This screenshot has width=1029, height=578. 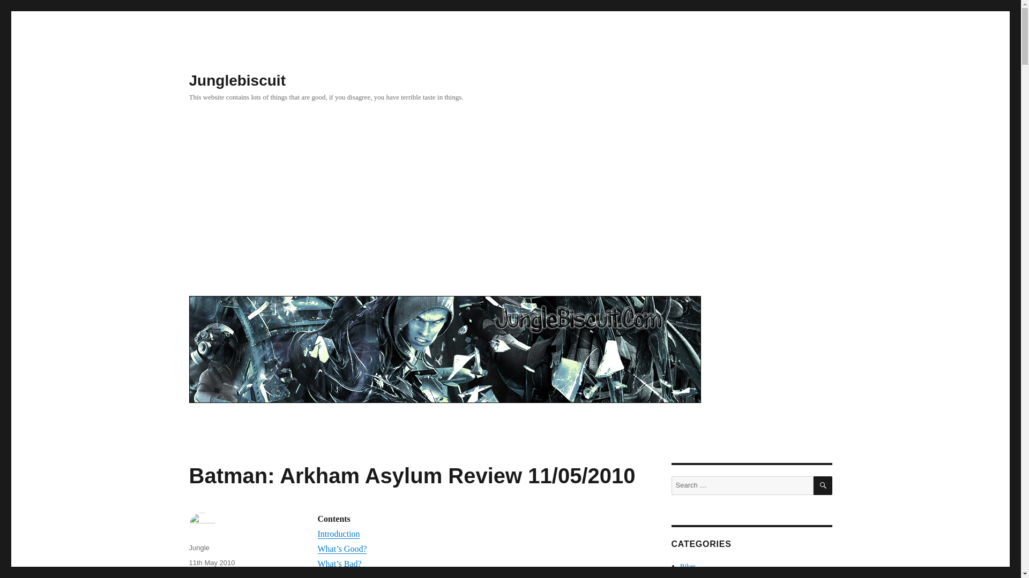 I want to click on Conclusion, so click(x=337, y=576).